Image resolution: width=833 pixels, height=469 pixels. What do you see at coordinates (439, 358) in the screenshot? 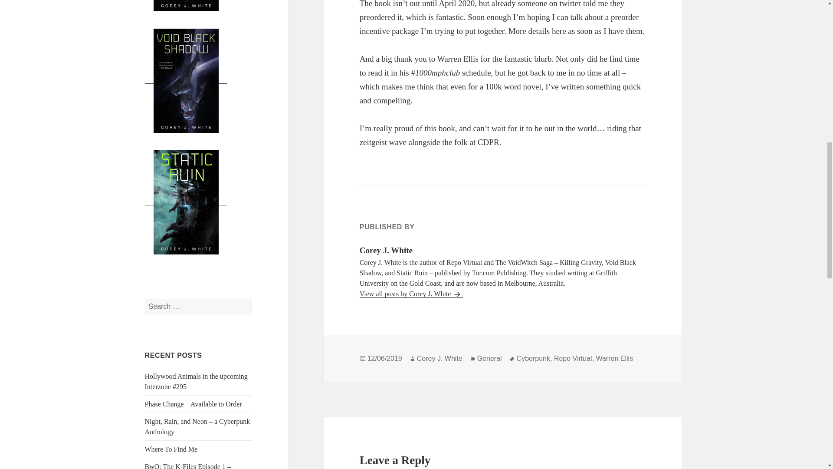
I see `Corey J. White` at bounding box center [439, 358].